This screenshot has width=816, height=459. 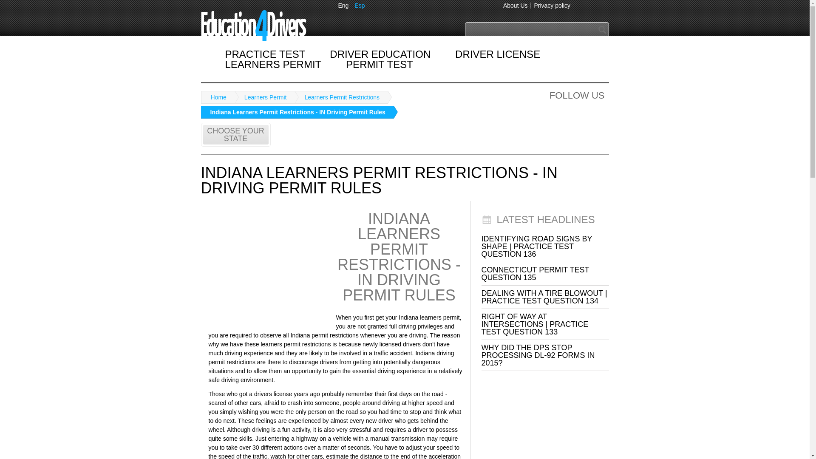 What do you see at coordinates (338, 97) in the screenshot?
I see `Learners Permit Restrictions` at bounding box center [338, 97].